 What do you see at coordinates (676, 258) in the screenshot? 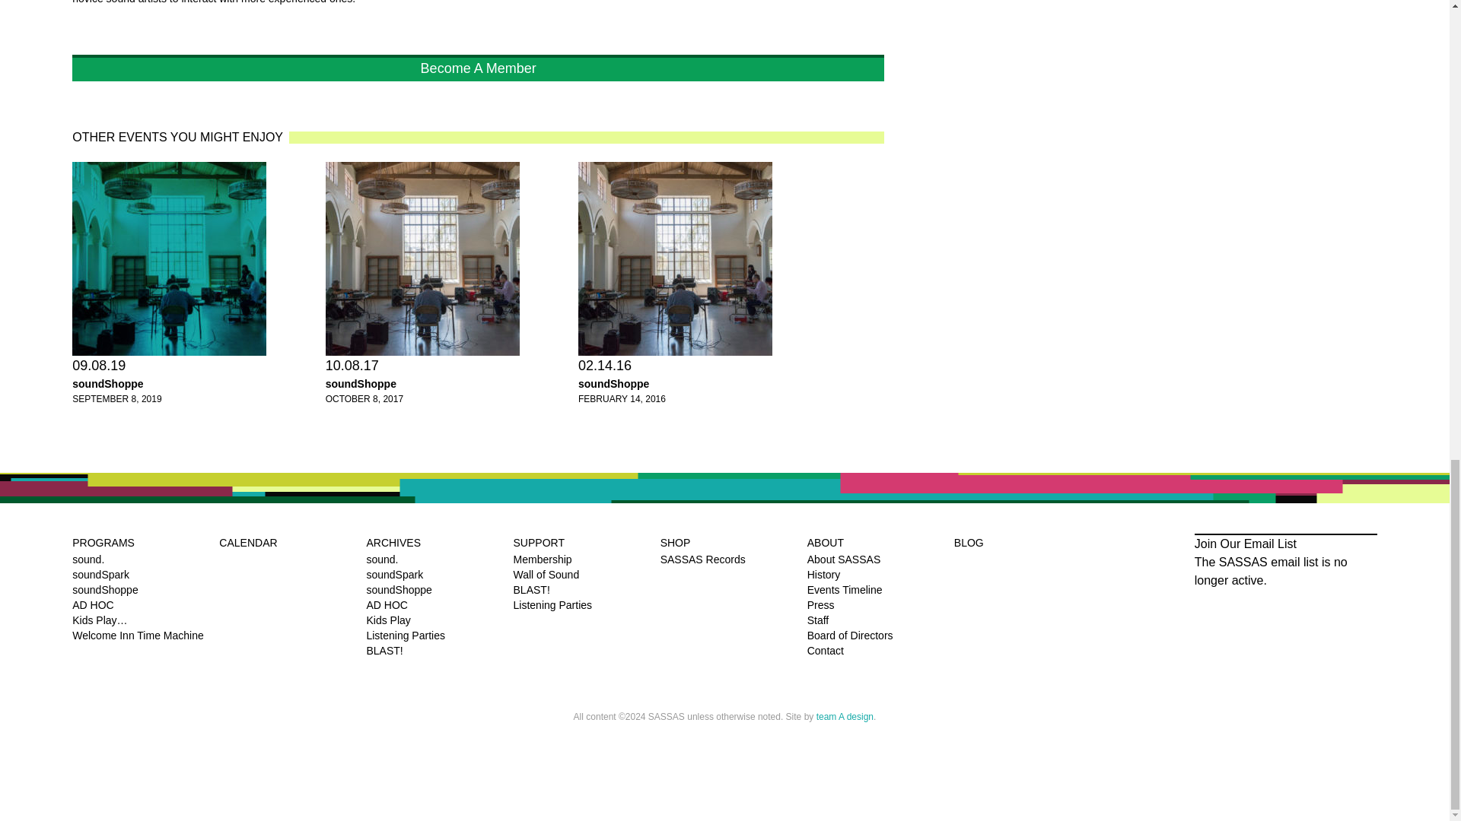
I see `02.14.16` at bounding box center [676, 258].